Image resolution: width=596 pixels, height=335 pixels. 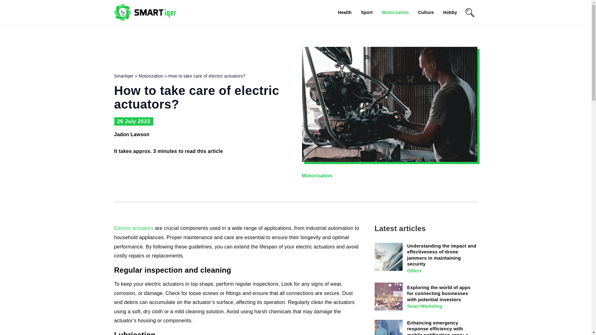 What do you see at coordinates (426, 12) in the screenshot?
I see `Culture` at bounding box center [426, 12].